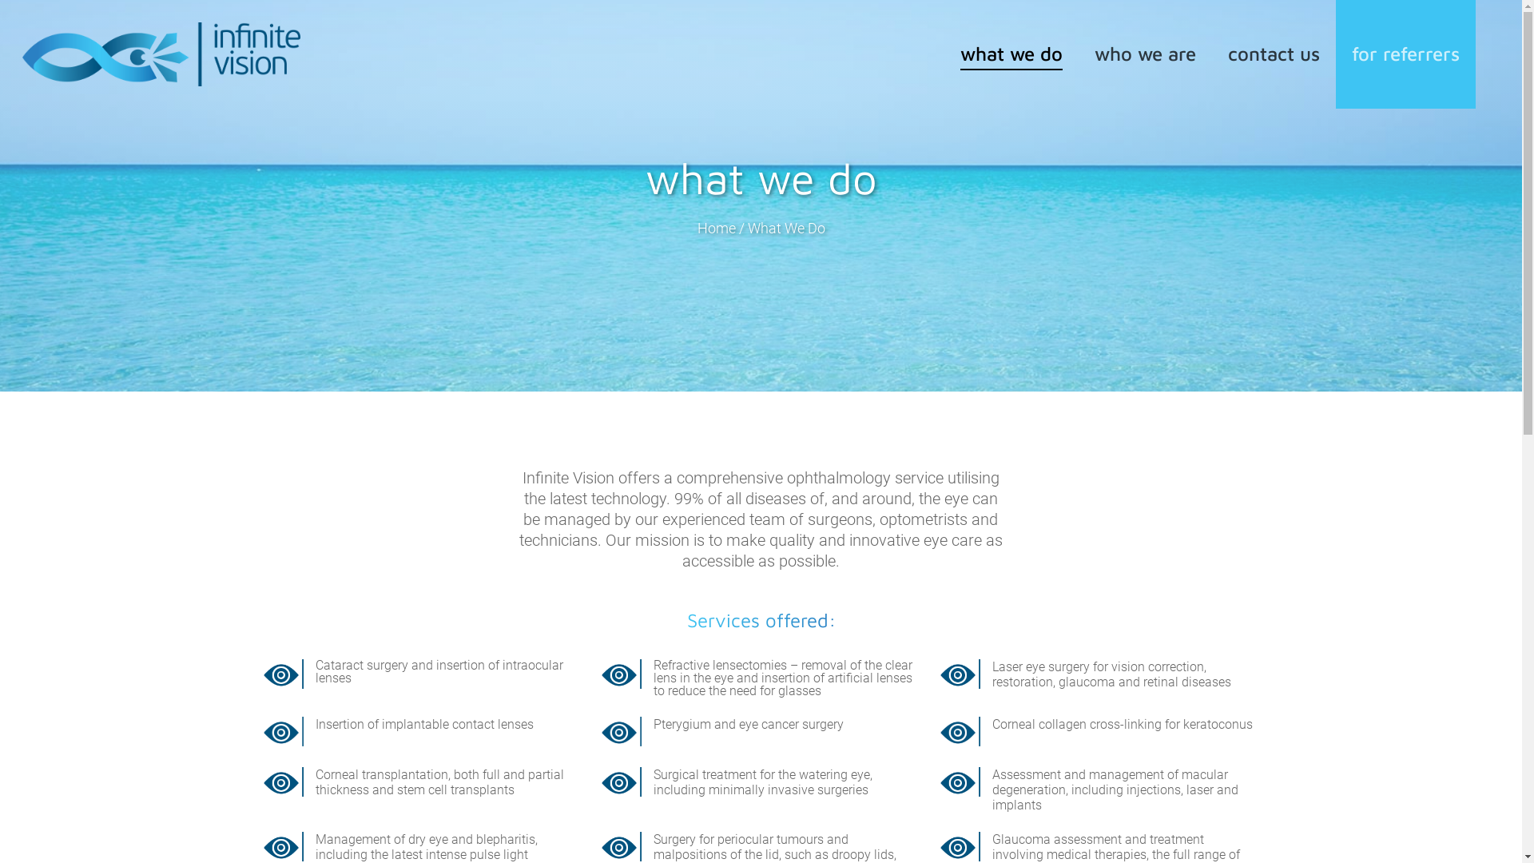 Image resolution: width=1534 pixels, height=863 pixels. What do you see at coordinates (1274, 54) in the screenshot?
I see `contact us` at bounding box center [1274, 54].